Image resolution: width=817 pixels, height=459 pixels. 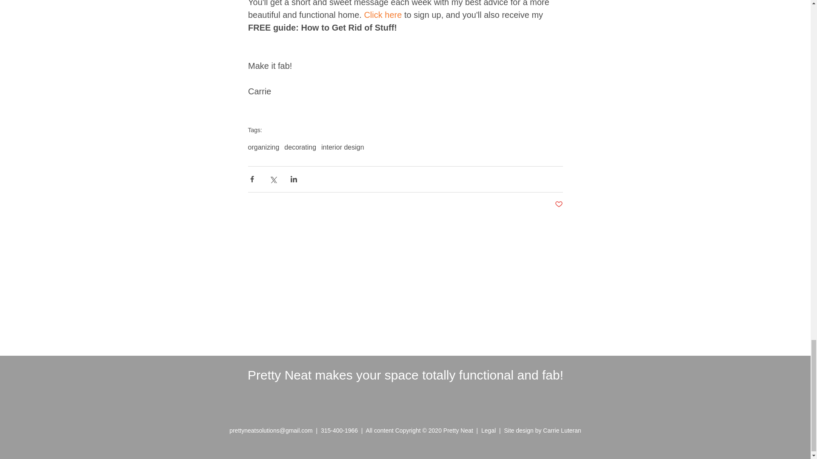 What do you see at coordinates (343, 147) in the screenshot?
I see `interior design` at bounding box center [343, 147].